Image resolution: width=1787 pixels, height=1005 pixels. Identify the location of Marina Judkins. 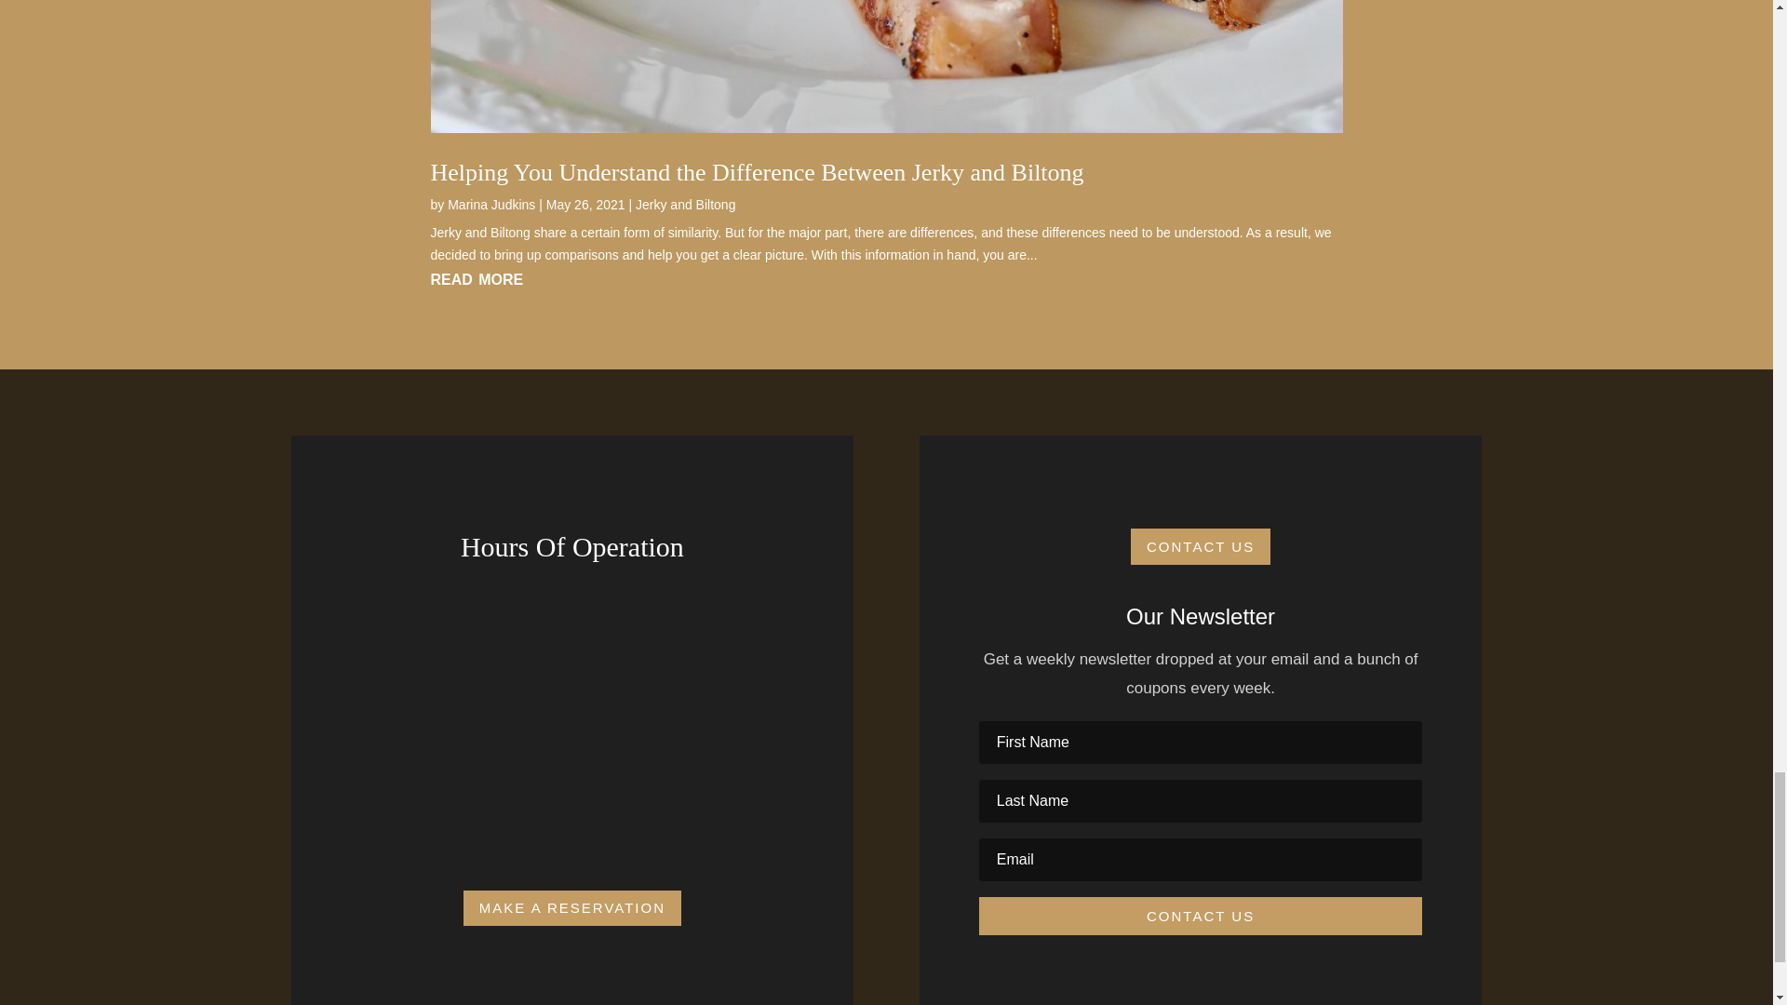
(491, 204).